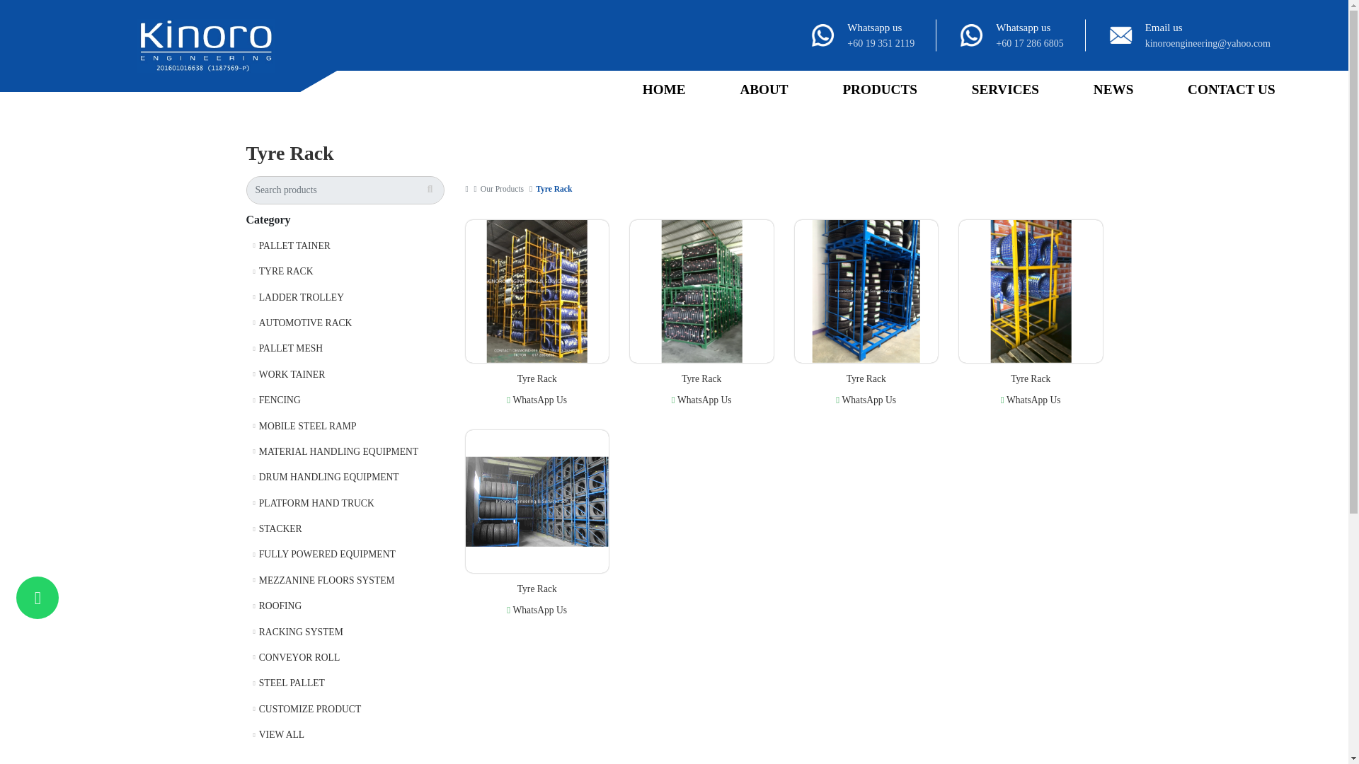 The width and height of the screenshot is (1359, 764). I want to click on ABOUT, so click(764, 89).